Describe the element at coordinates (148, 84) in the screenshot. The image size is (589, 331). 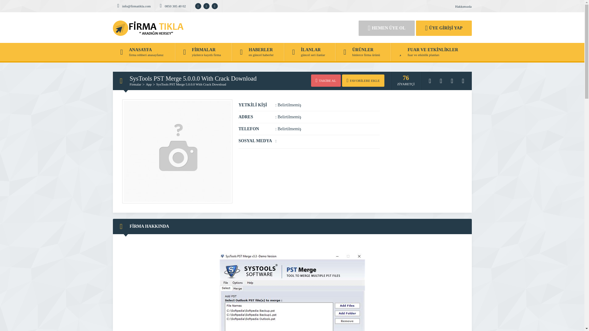
I see `App` at that location.